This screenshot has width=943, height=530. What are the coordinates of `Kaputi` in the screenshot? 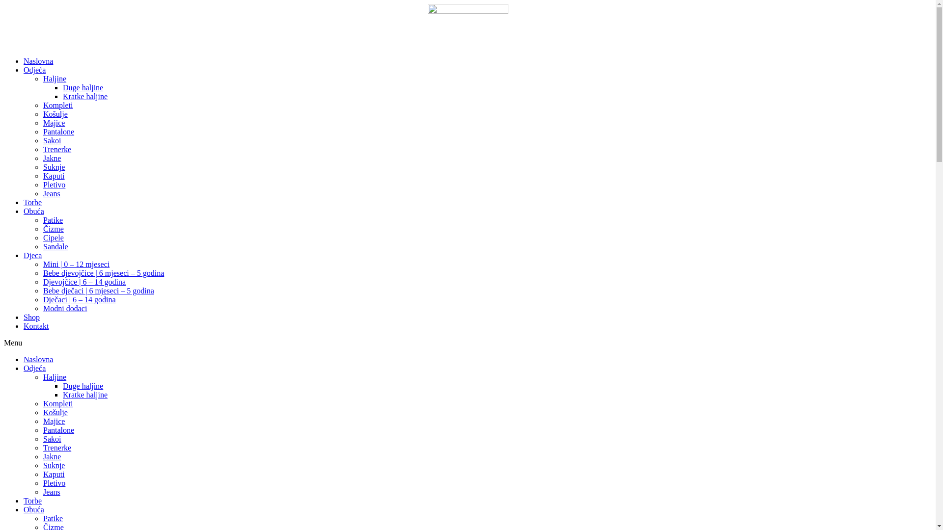 It's located at (54, 176).